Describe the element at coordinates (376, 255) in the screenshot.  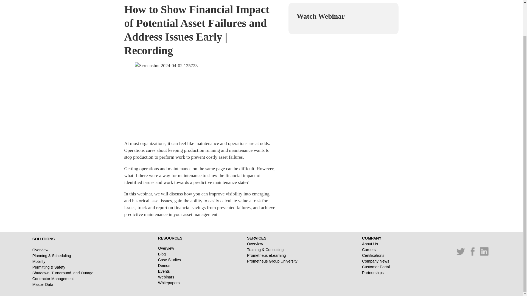
I see `Certifications` at that location.